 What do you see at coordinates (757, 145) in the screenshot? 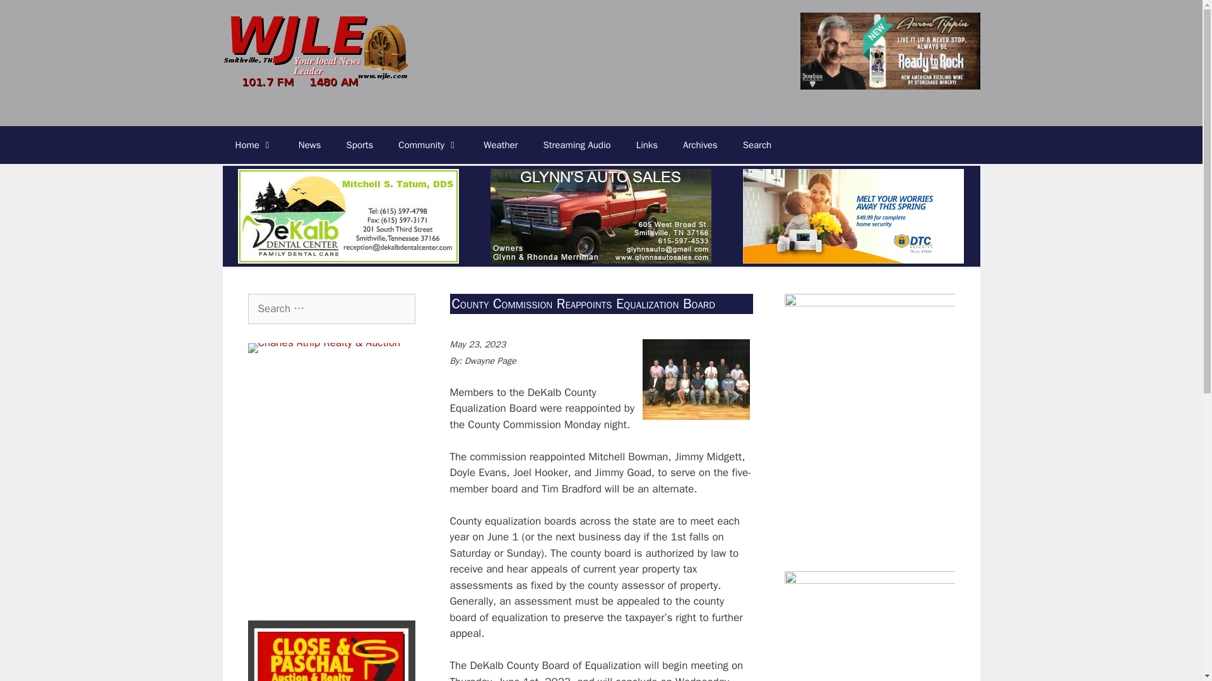
I see `Search` at bounding box center [757, 145].